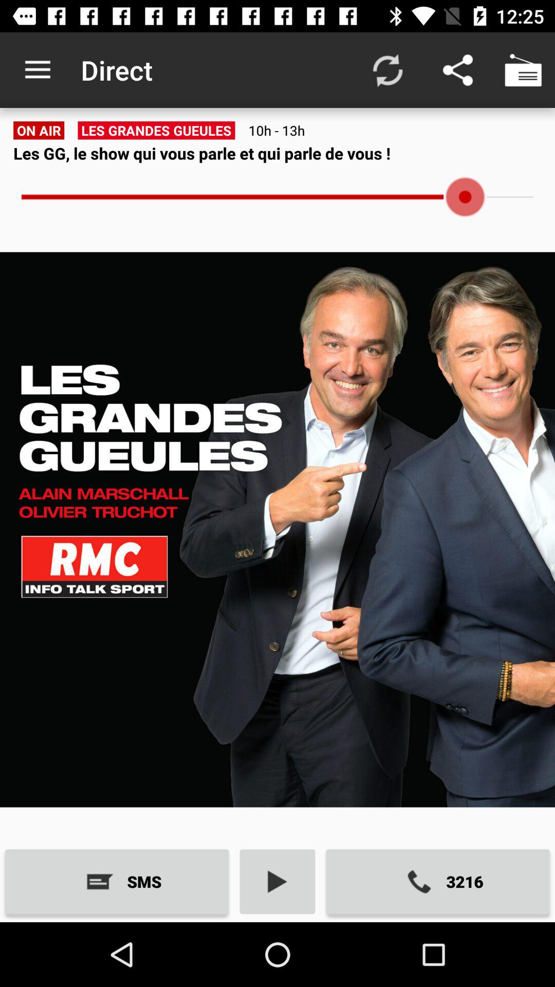  Describe the element at coordinates (438, 881) in the screenshot. I see `turn on 3216 icon` at that location.